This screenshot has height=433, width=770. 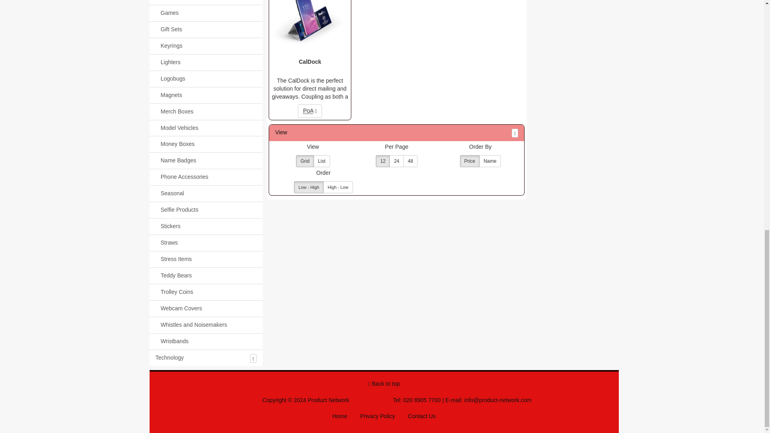 I want to click on Grid, so click(x=305, y=161).